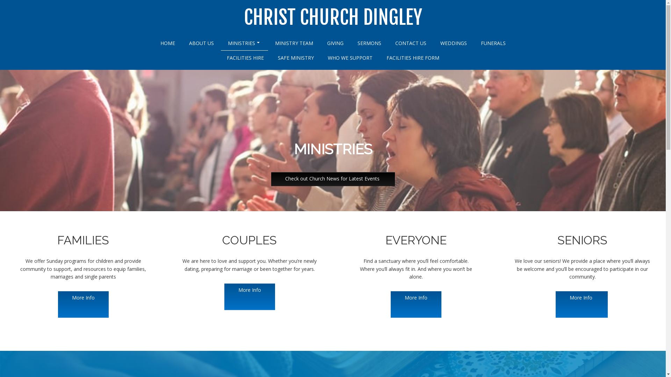 Image resolution: width=671 pixels, height=377 pixels. Describe the element at coordinates (333, 179) in the screenshot. I see `Check out Church News for Latest Events ` at that location.